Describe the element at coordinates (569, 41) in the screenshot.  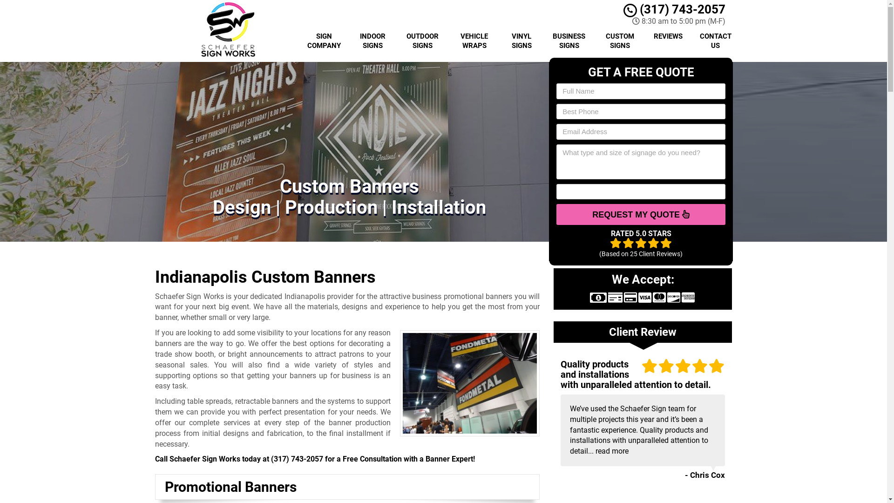
I see `BUSINESS SIGNS` at that location.